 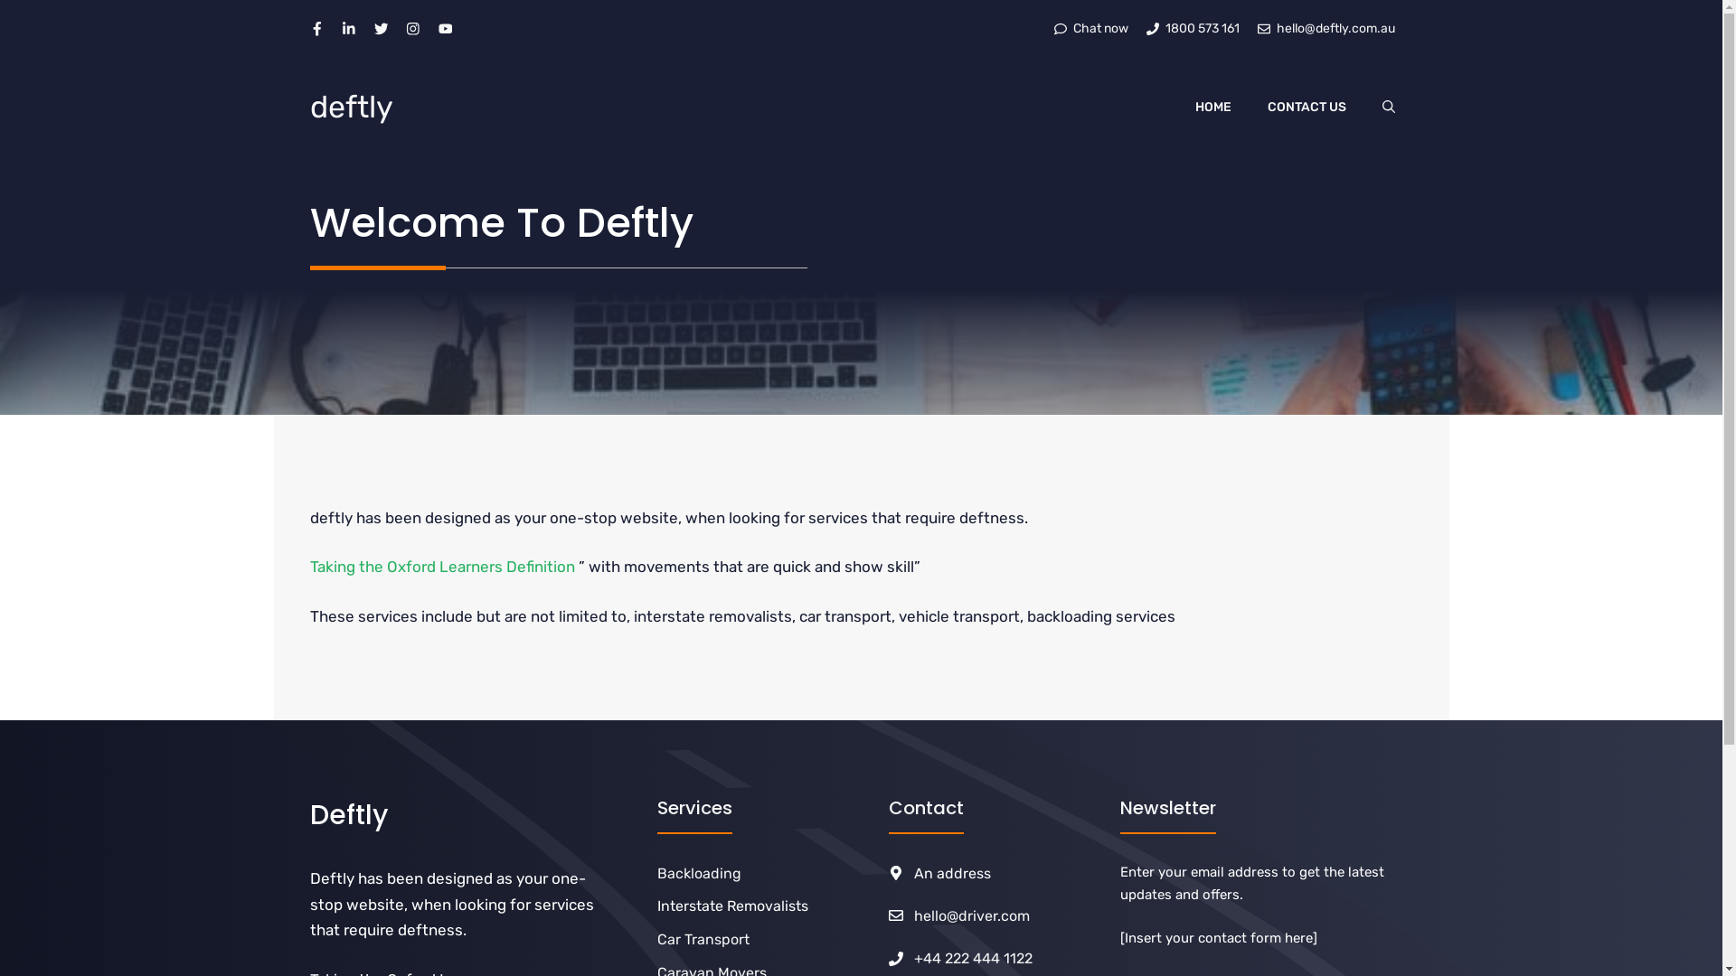 I want to click on deftly, so click(x=351, y=108).